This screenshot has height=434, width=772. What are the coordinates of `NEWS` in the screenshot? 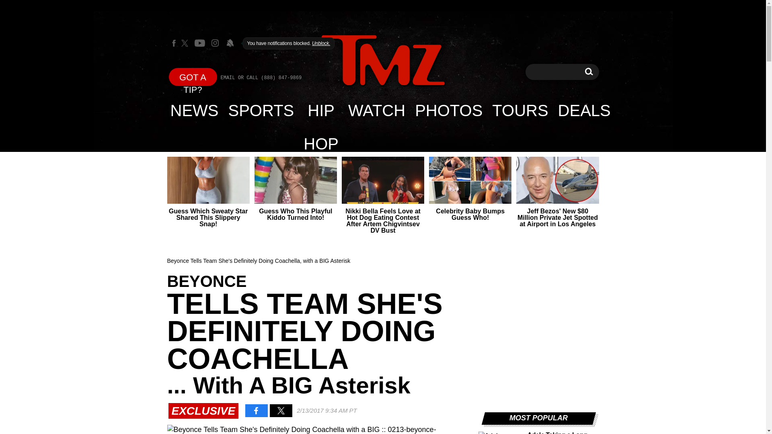 It's located at (195, 110).